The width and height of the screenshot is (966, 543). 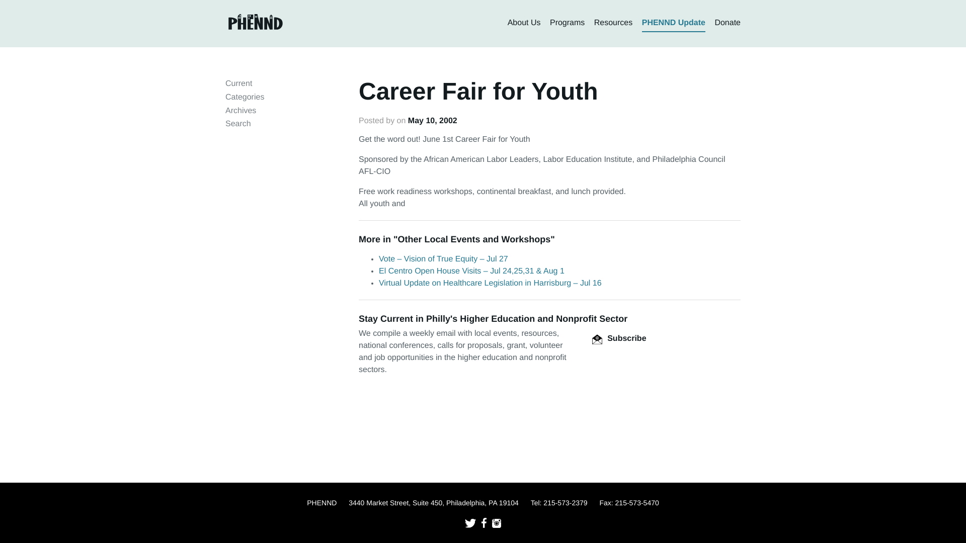 What do you see at coordinates (524, 23) in the screenshot?
I see `About Us` at bounding box center [524, 23].